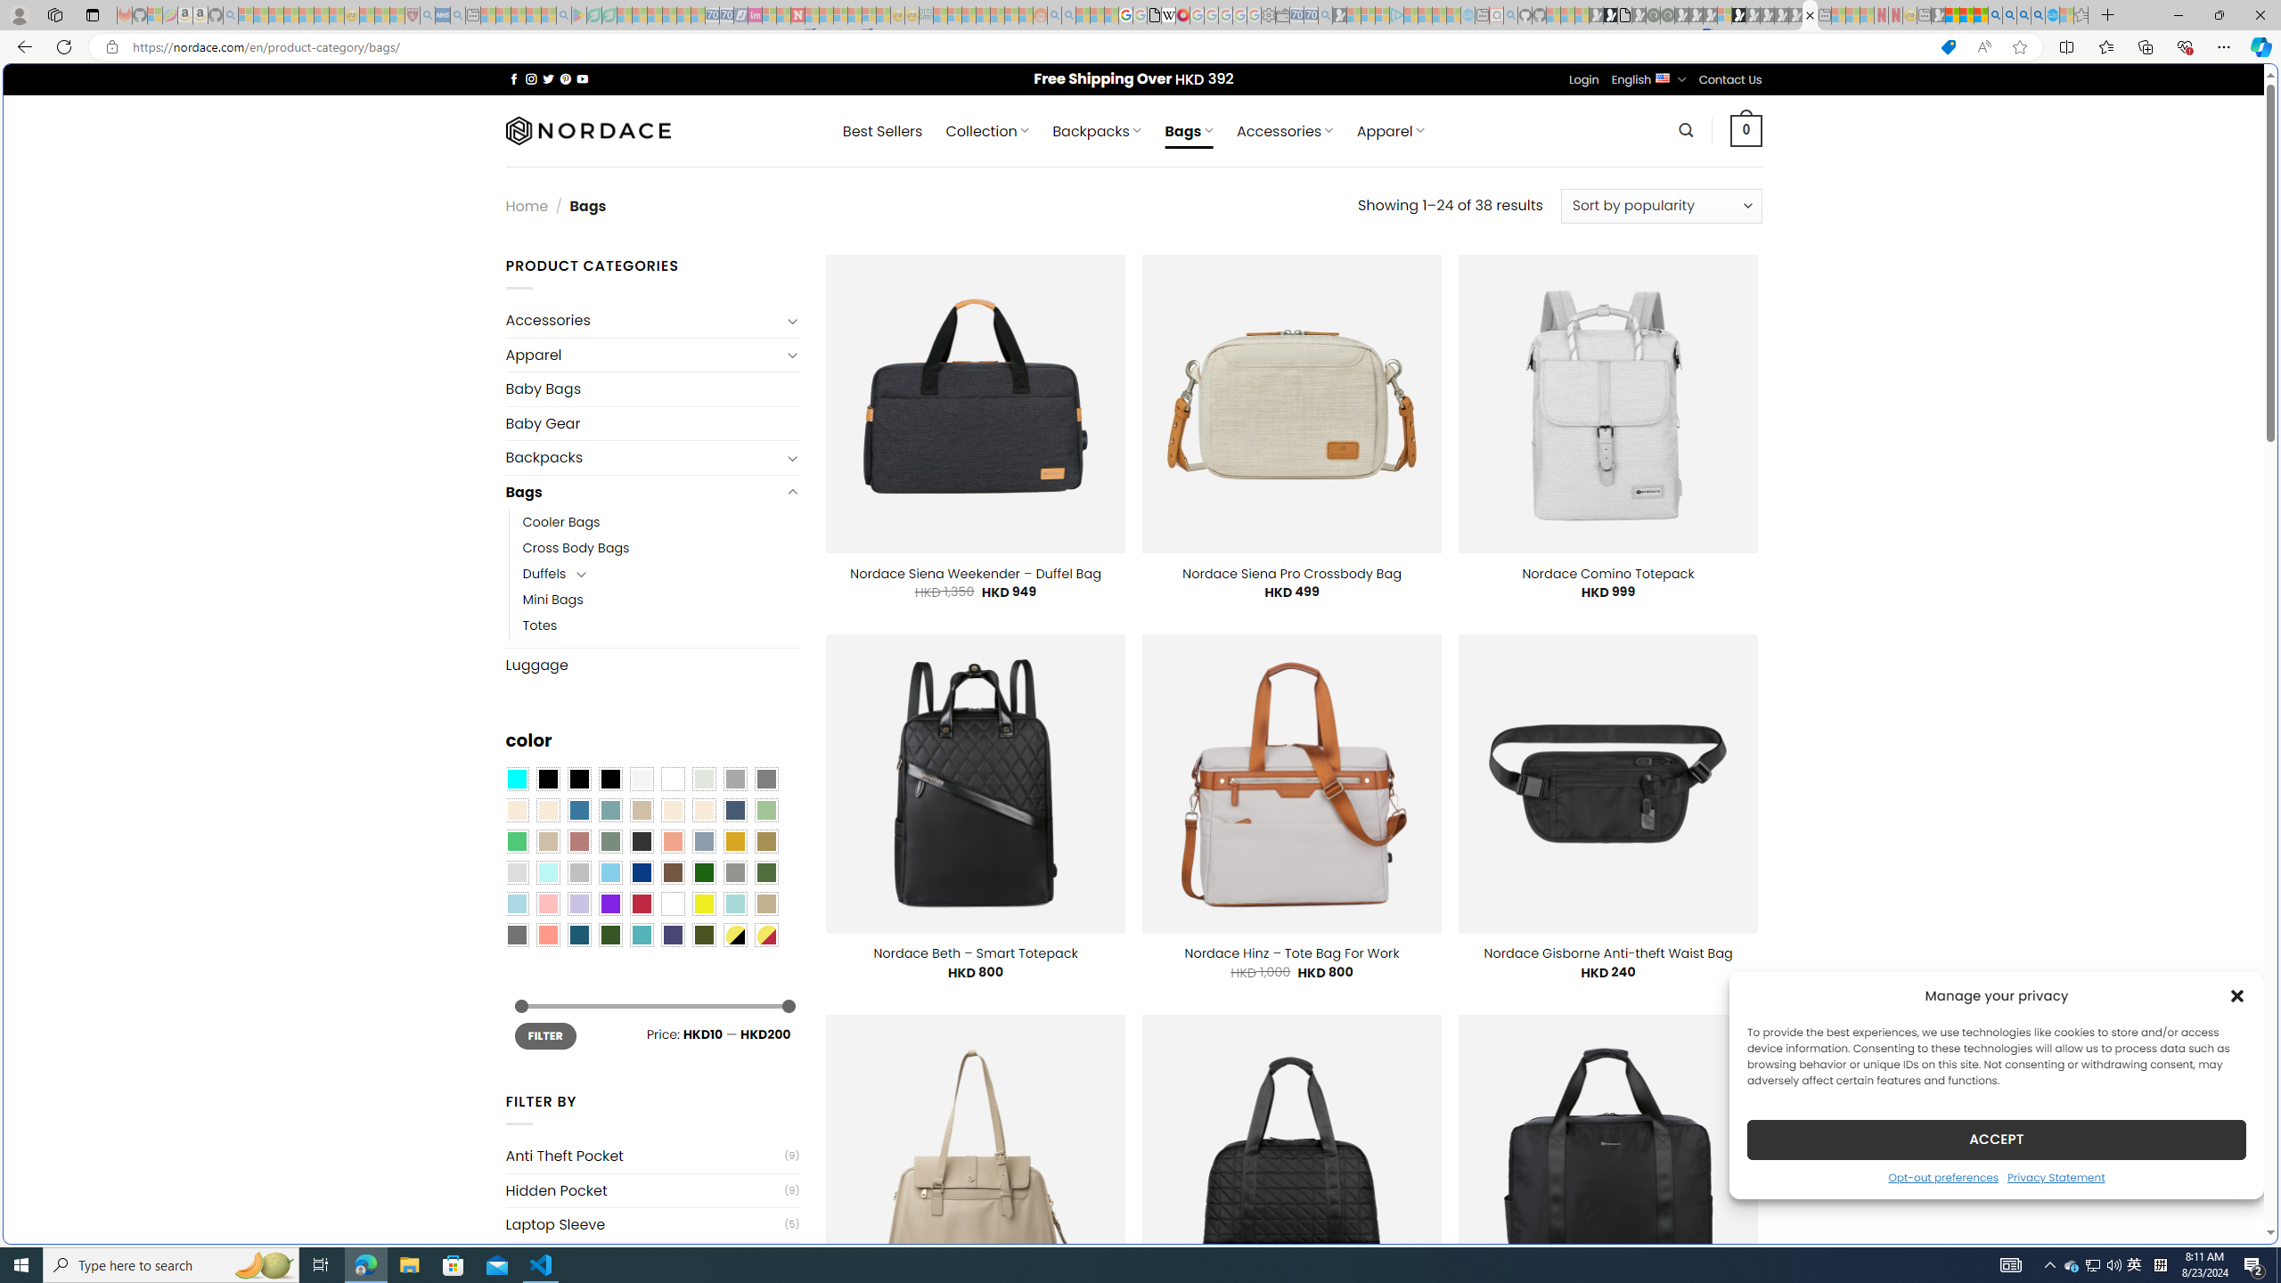  What do you see at coordinates (2010, 15) in the screenshot?
I see `2009 Bing officially replaced Live Search on June 3 - Search` at bounding box center [2010, 15].